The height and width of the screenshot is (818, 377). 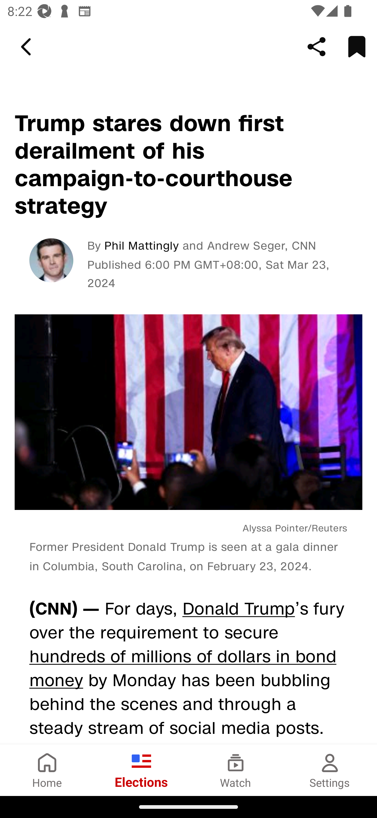 I want to click on Settings, so click(x=330, y=770).